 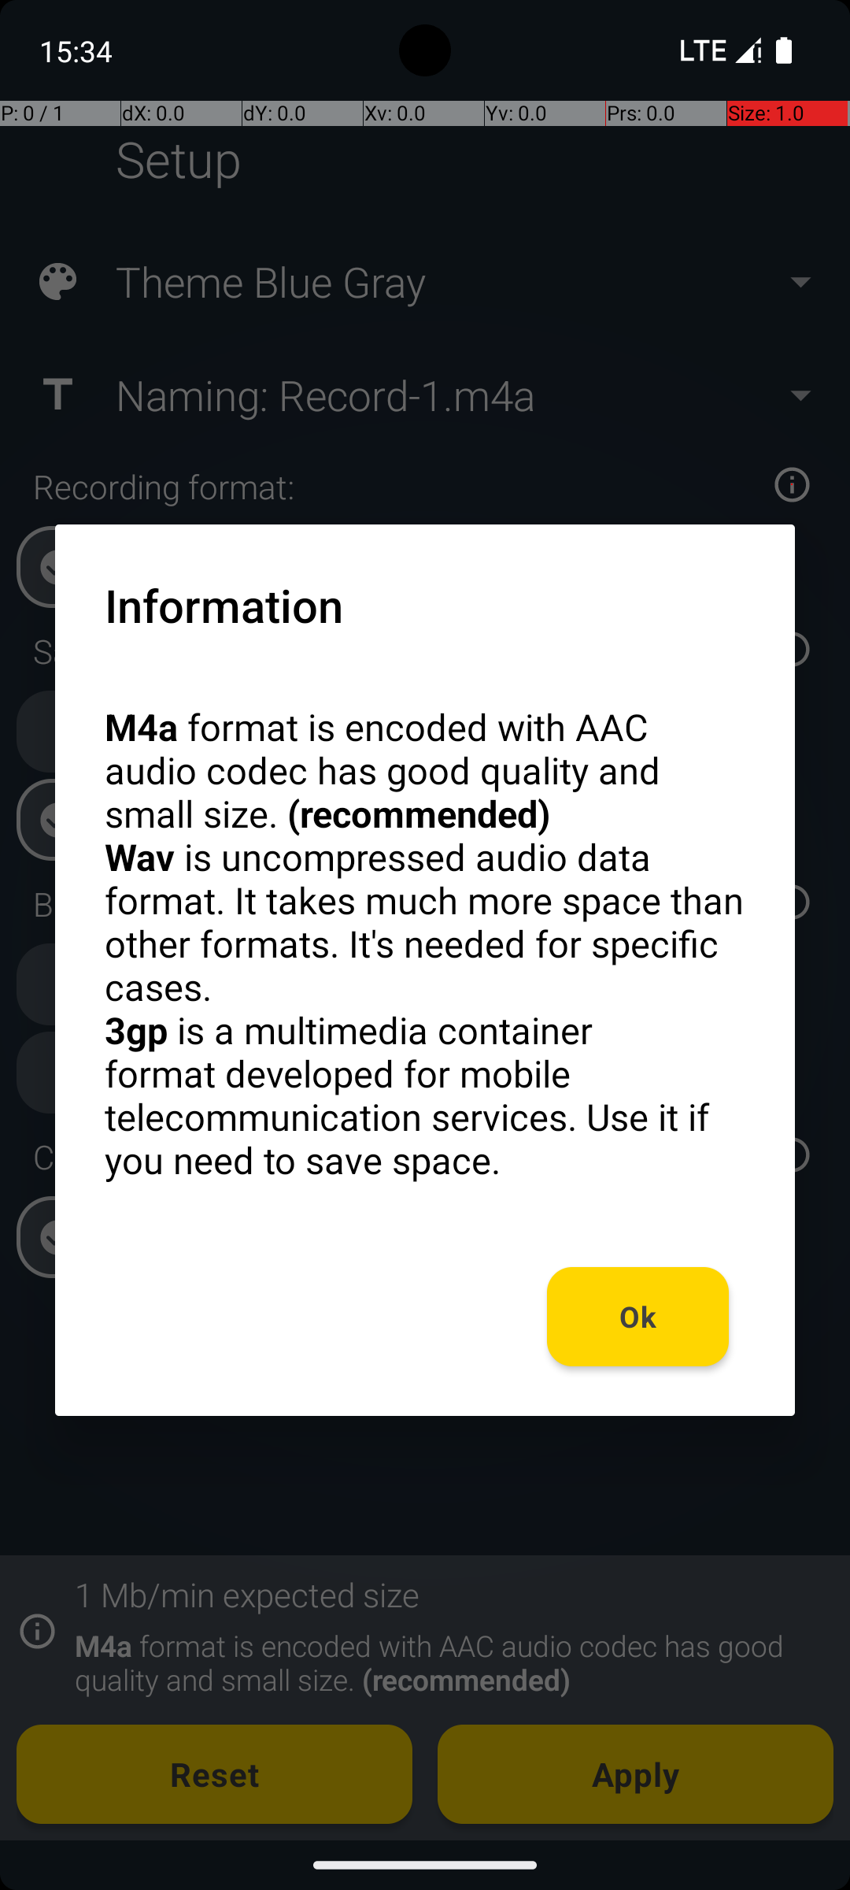 I want to click on Ok, so click(x=637, y=1317).